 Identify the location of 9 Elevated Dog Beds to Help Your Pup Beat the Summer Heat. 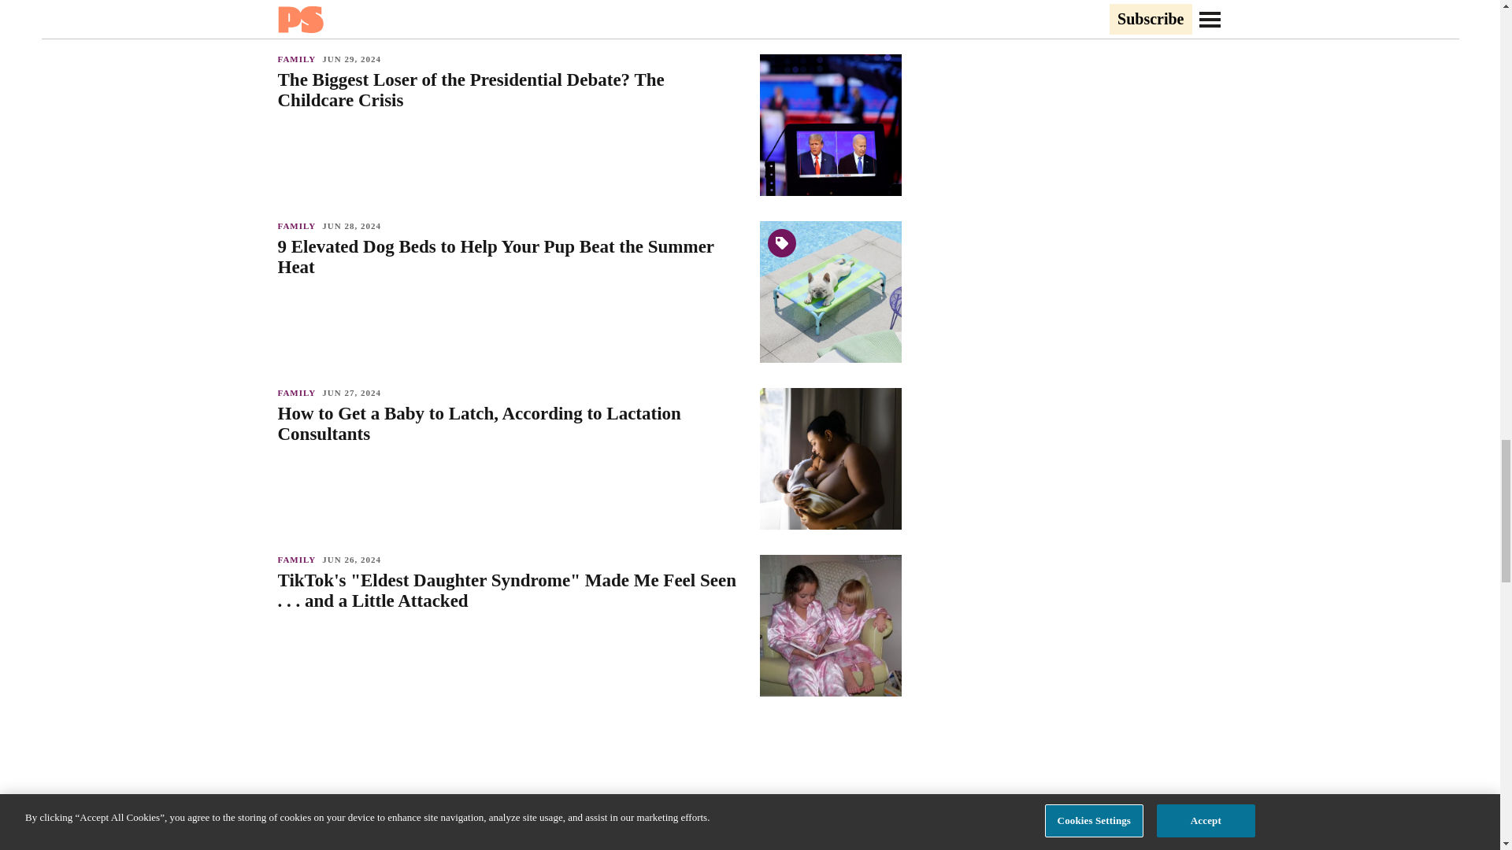
(510, 257).